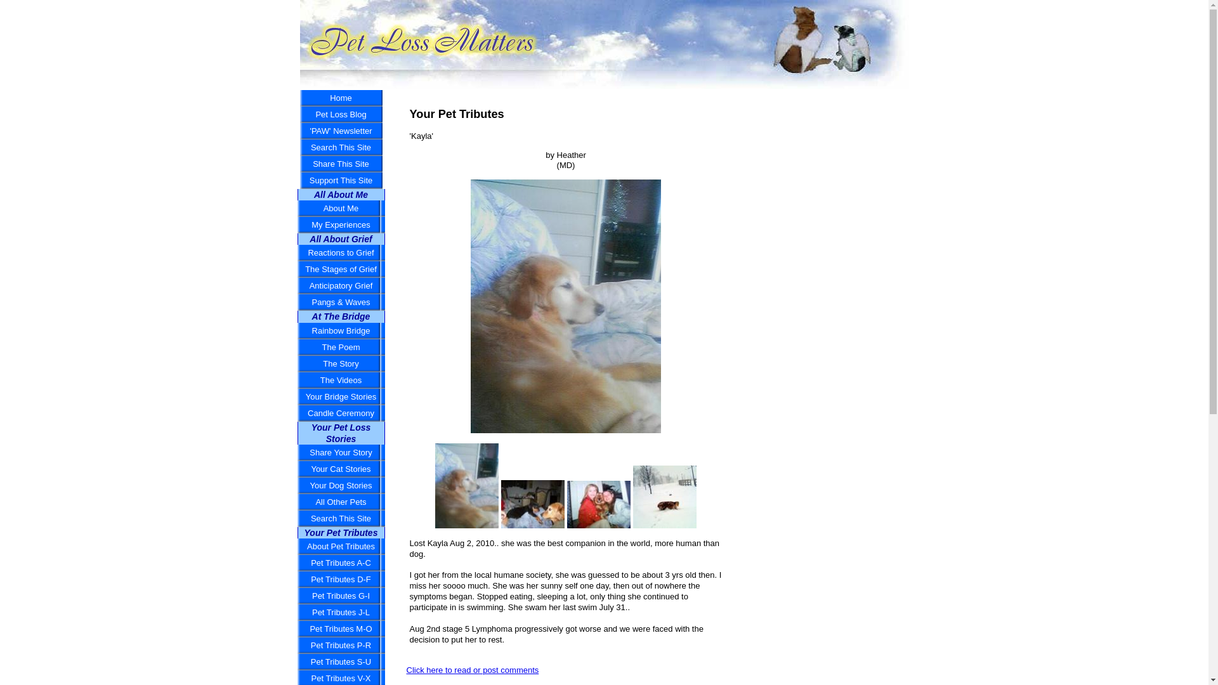  I want to click on Your Cat Stories, so click(341, 469).